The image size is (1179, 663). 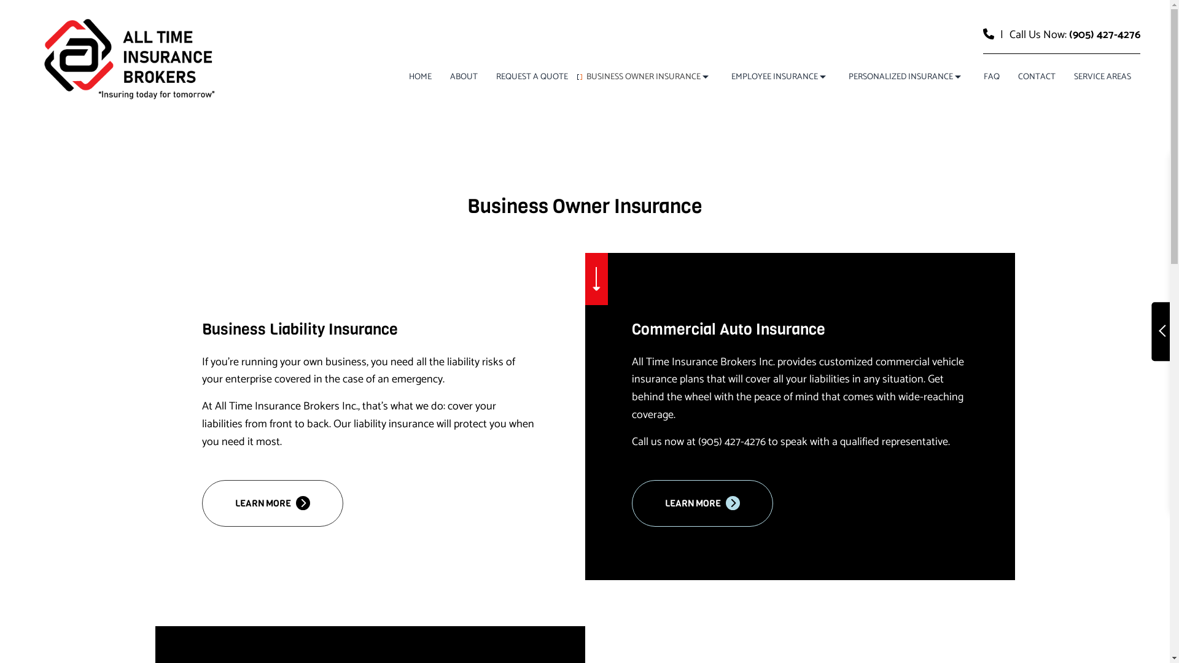 I want to click on All Time Insurance Brokers Inc., so click(x=134, y=59).